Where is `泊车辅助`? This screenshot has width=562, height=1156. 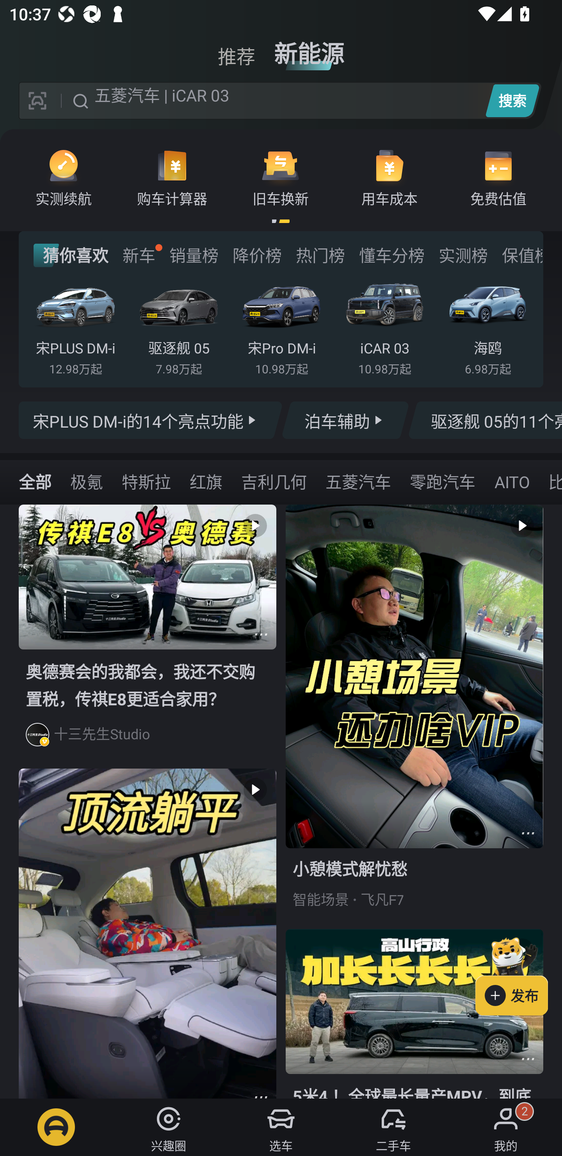 泊车辅助 is located at coordinates (345, 420).